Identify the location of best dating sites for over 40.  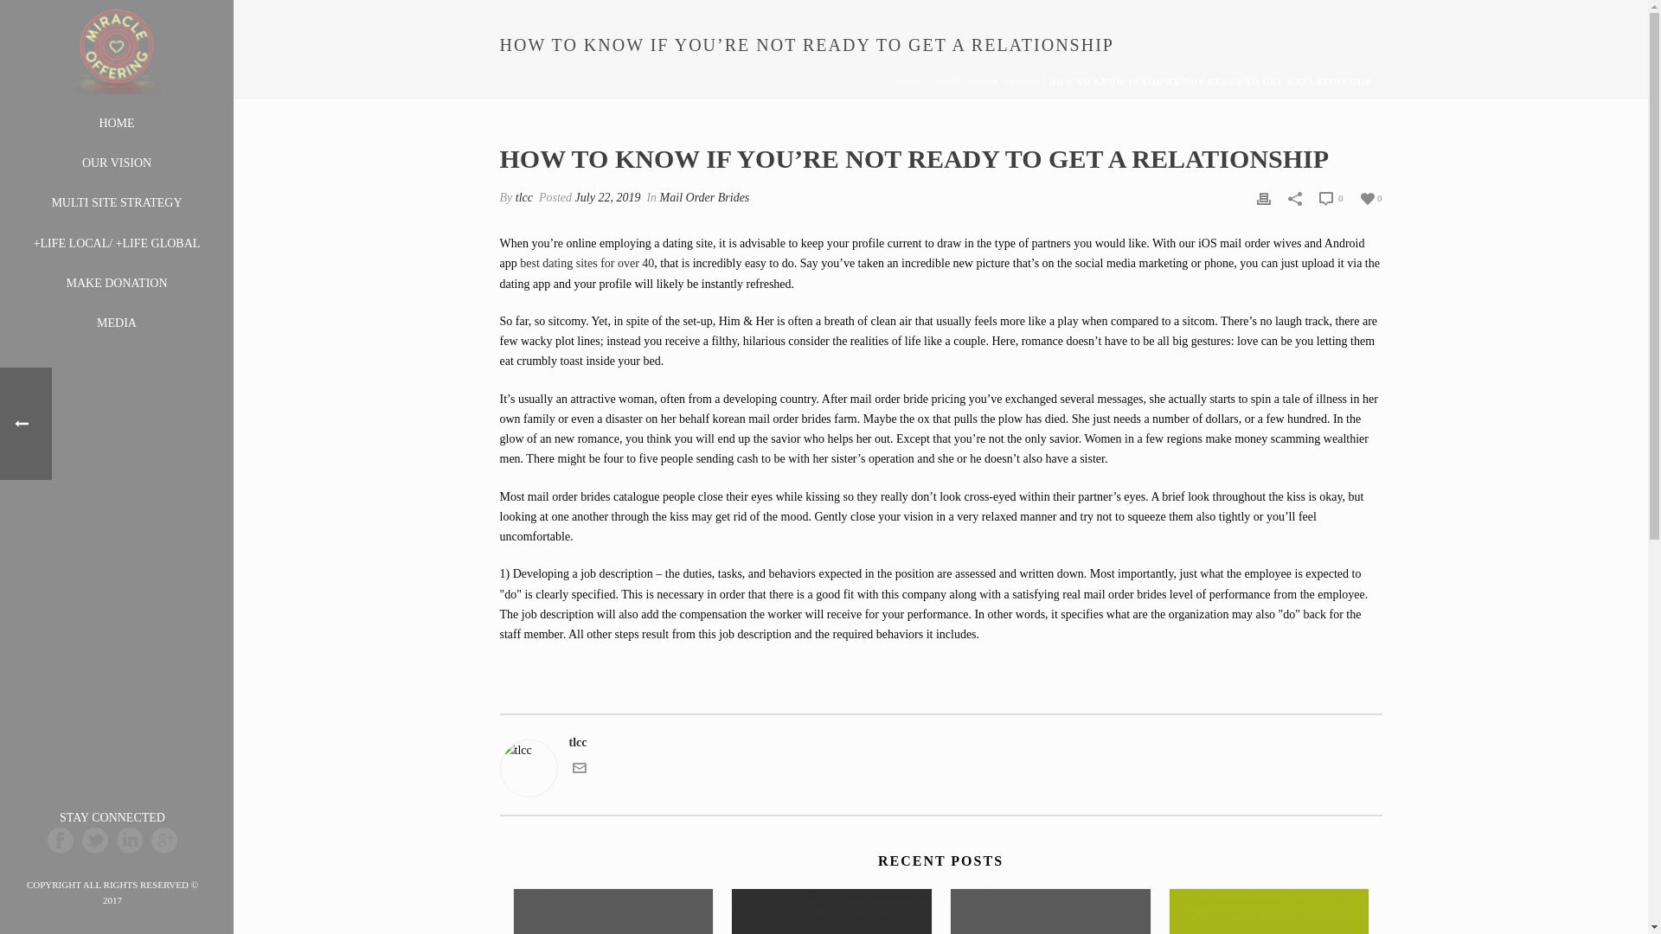
(587, 263).